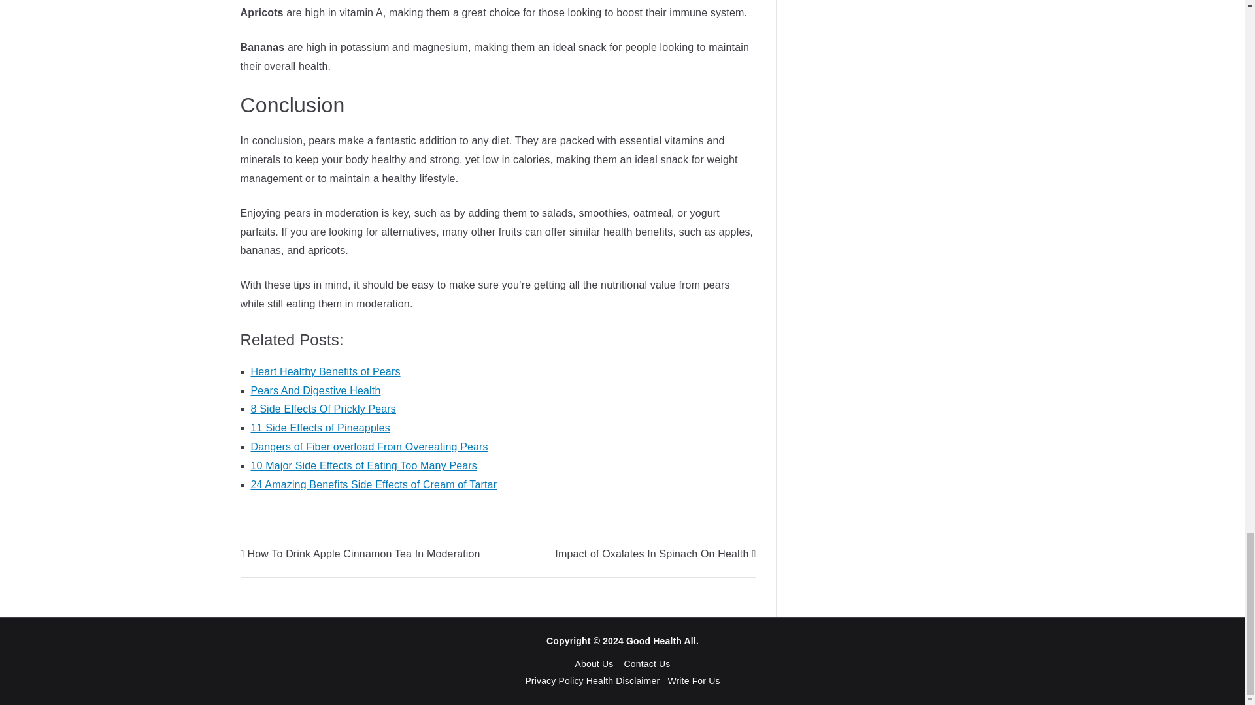 The image size is (1255, 705). I want to click on 24 Amazing Benefits Side Effects of Cream of Tartar, so click(374, 484).